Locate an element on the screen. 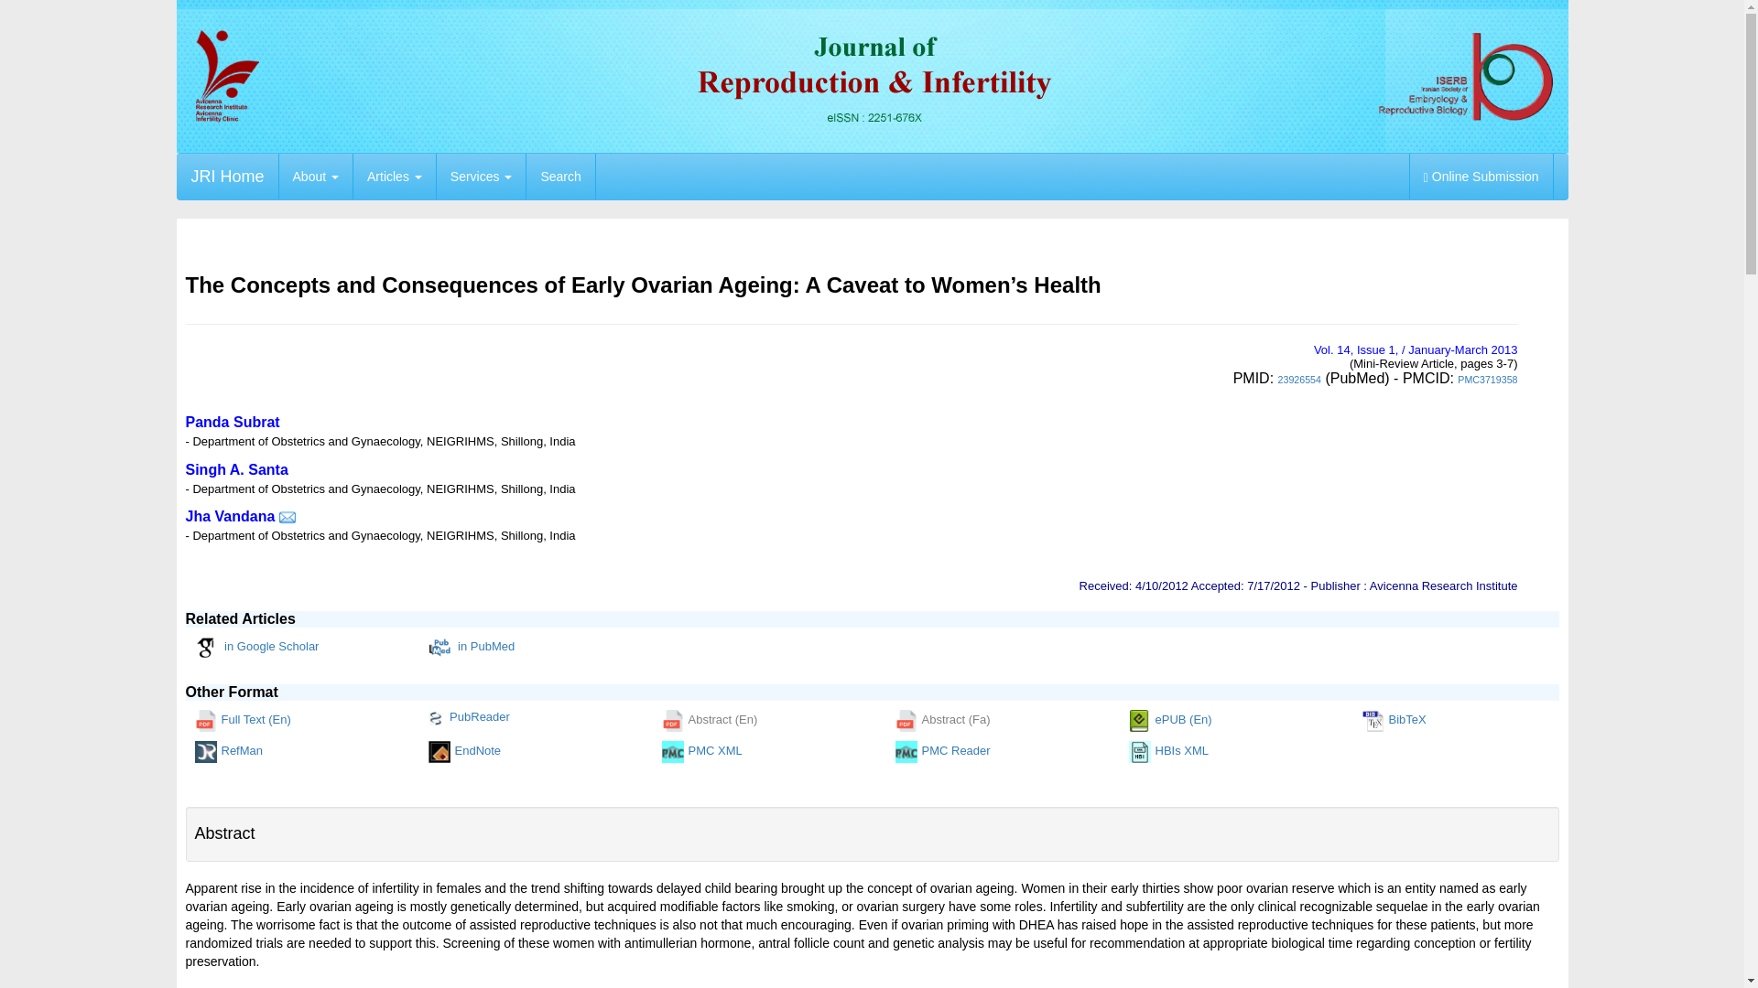  PMC3719358 is located at coordinates (1487, 380).